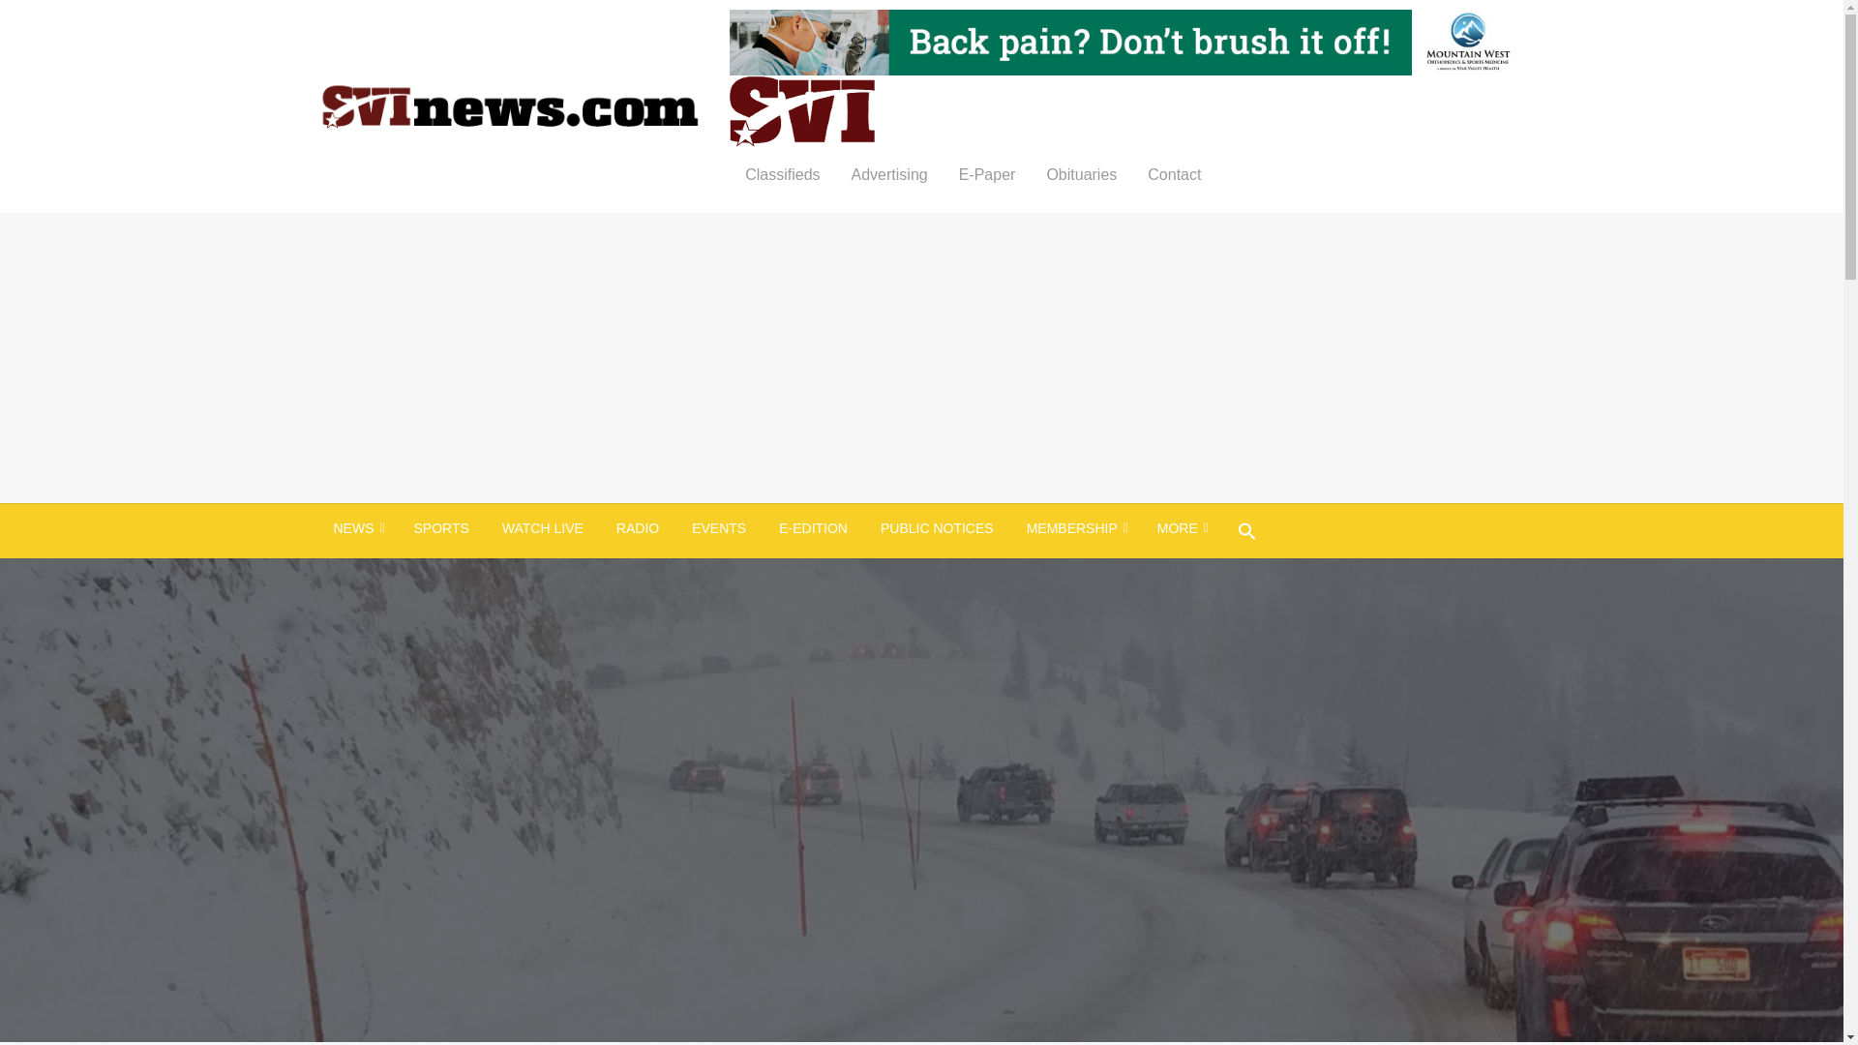 Image resolution: width=1858 pixels, height=1045 pixels. I want to click on Advertising, so click(890, 174).